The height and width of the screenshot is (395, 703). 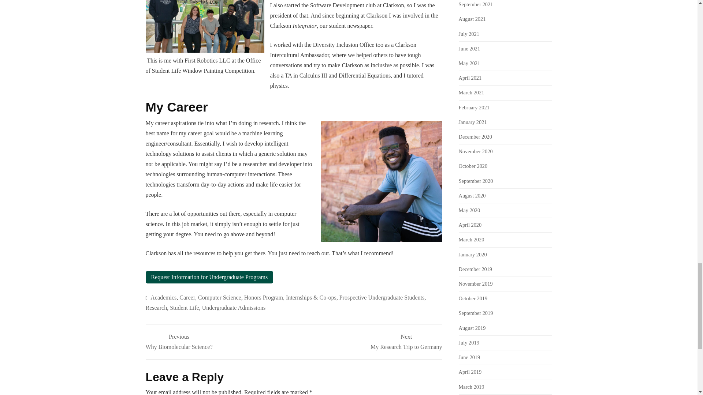 I want to click on Honors Program, so click(x=264, y=297).